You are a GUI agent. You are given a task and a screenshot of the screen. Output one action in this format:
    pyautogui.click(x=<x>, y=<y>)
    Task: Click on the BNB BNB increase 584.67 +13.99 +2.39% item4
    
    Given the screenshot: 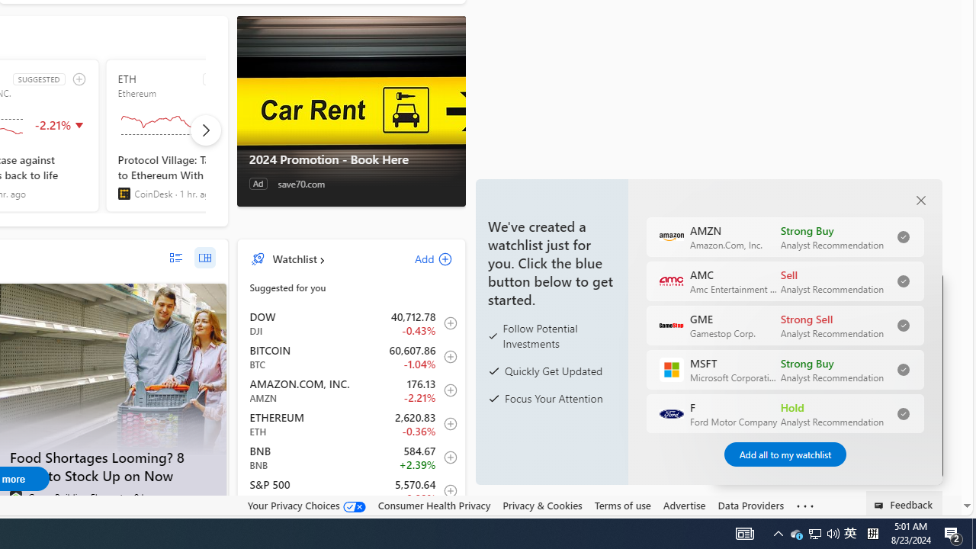 What is the action you would take?
    pyautogui.click(x=352, y=457)
    